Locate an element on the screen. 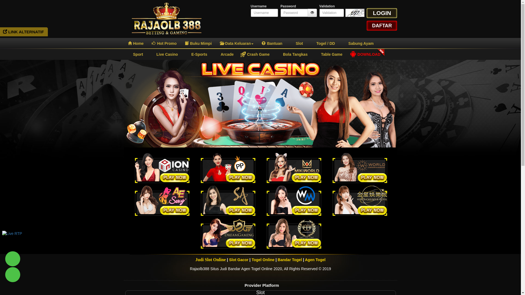 The height and width of the screenshot is (295, 525). E-Sports is located at coordinates (197, 54).